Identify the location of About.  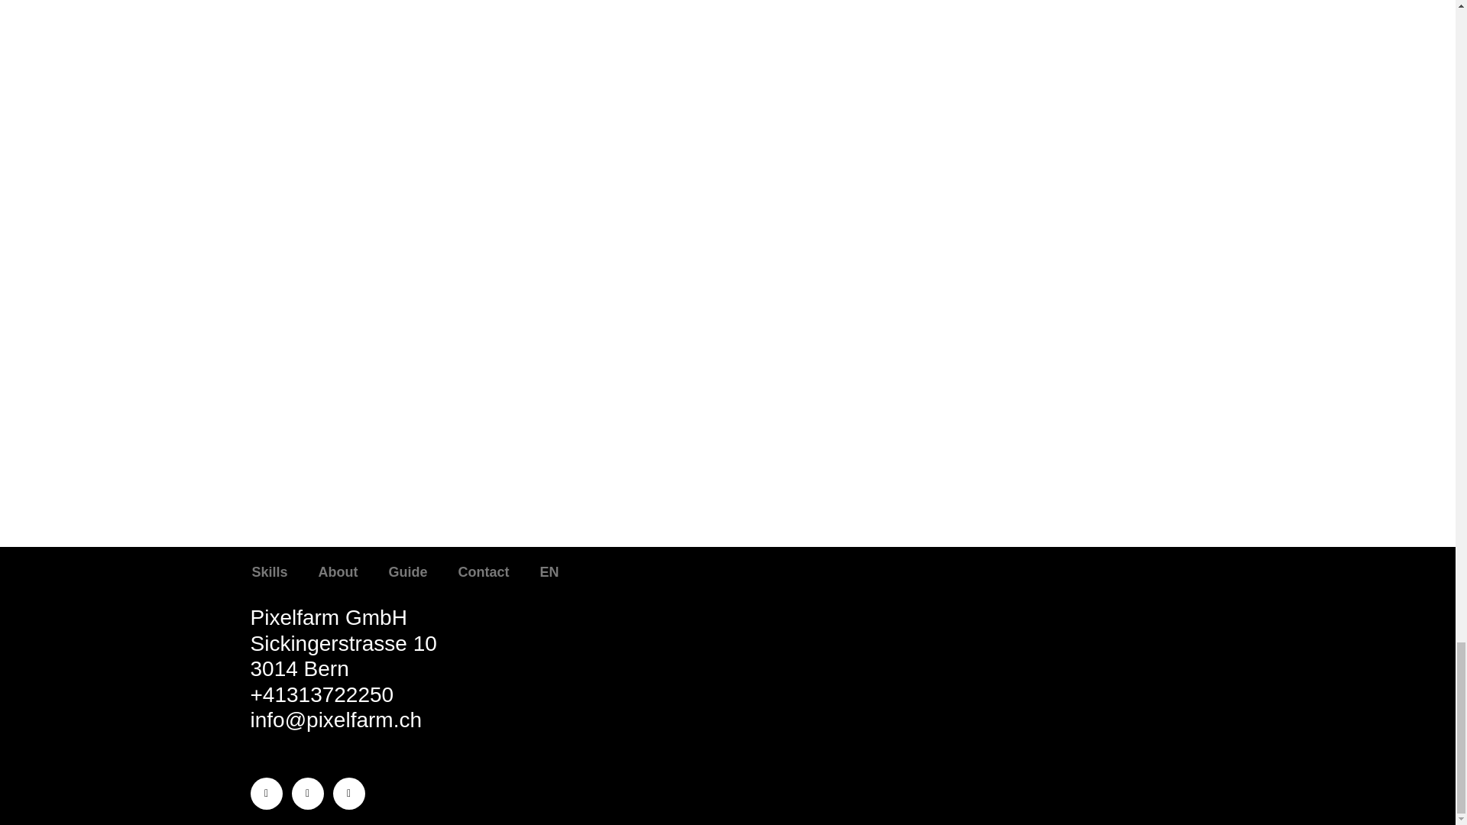
(338, 571).